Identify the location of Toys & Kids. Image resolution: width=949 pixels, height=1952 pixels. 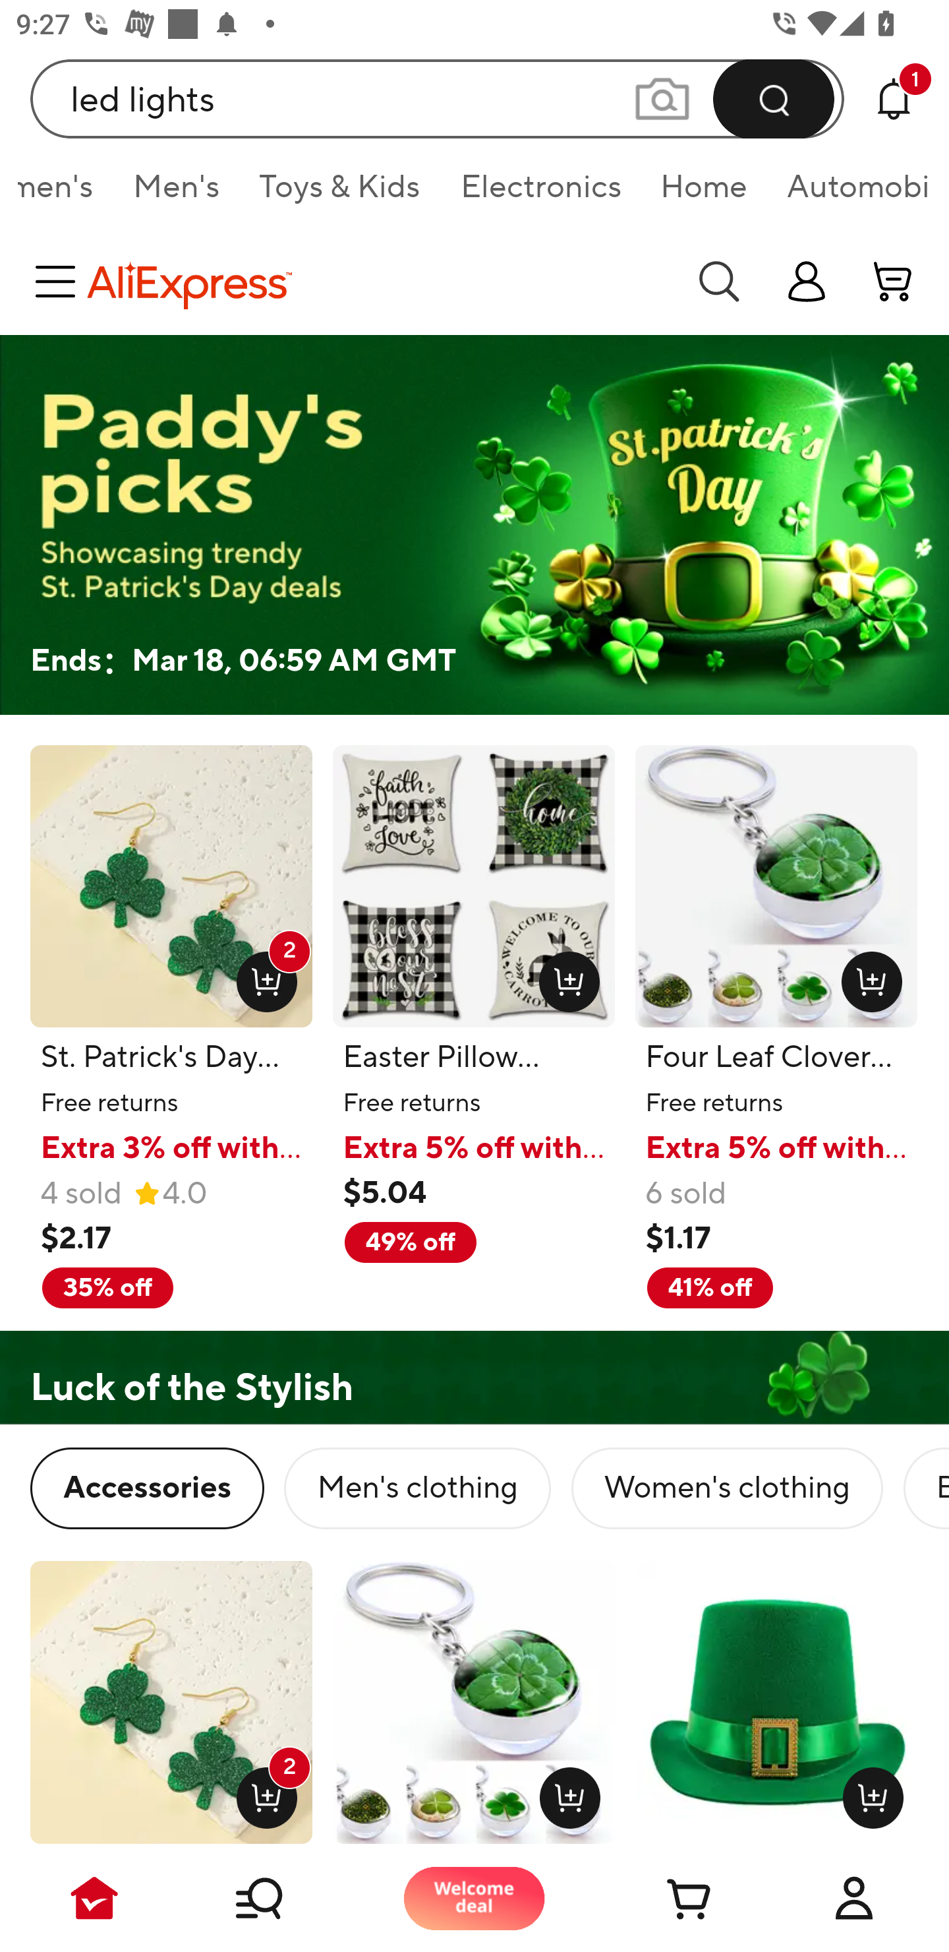
(339, 194).